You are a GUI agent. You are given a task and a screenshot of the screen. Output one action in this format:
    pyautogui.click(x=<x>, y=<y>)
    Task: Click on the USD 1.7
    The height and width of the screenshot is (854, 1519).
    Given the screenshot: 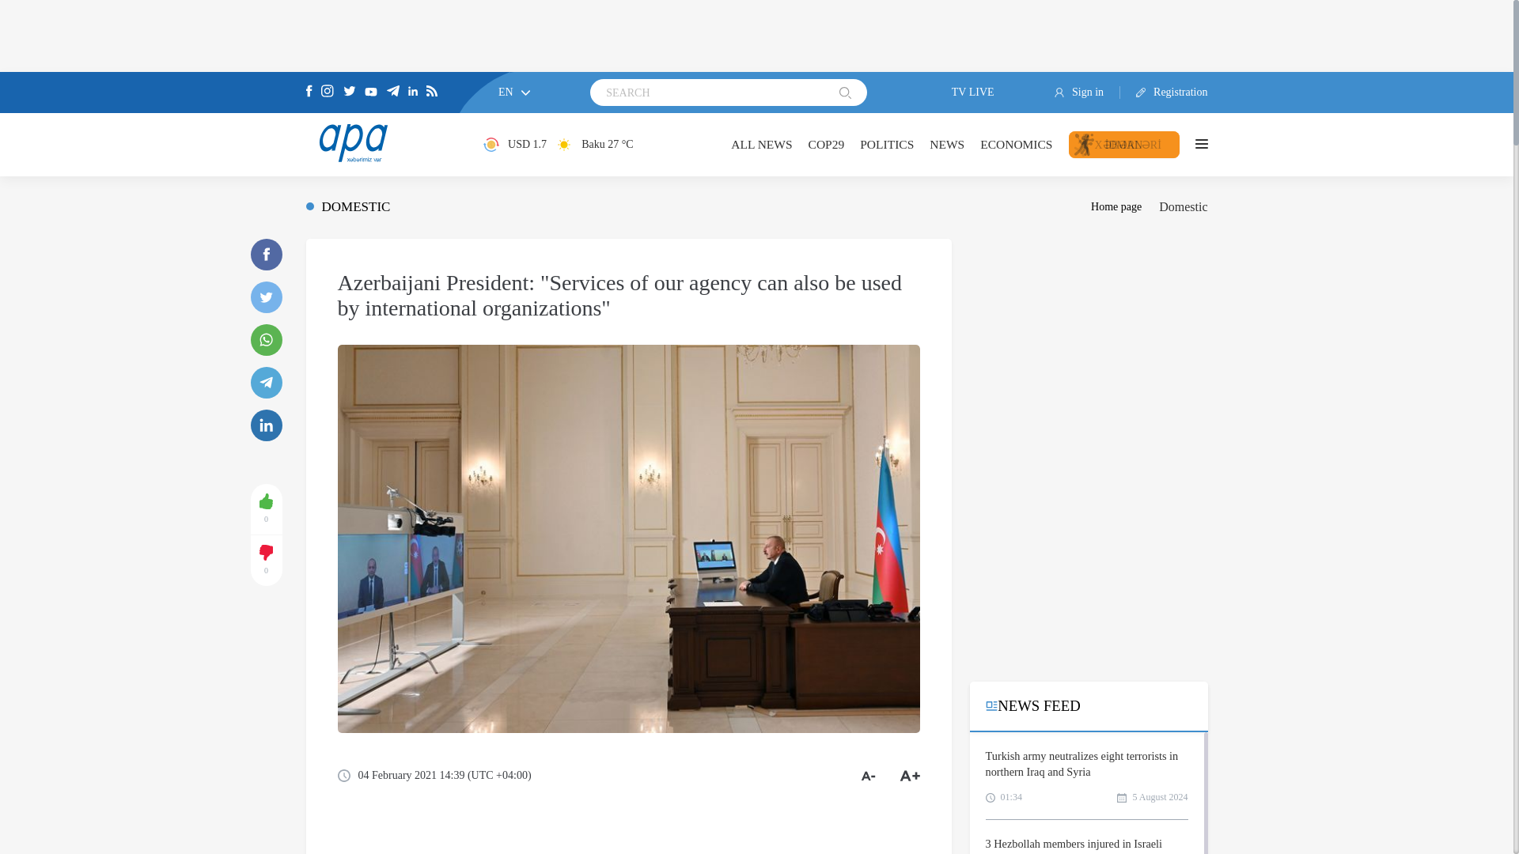 What is the action you would take?
    pyautogui.click(x=514, y=144)
    